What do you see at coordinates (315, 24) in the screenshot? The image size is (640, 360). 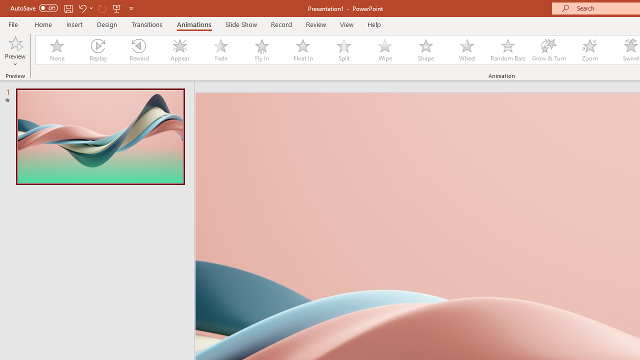 I see `Review` at bounding box center [315, 24].